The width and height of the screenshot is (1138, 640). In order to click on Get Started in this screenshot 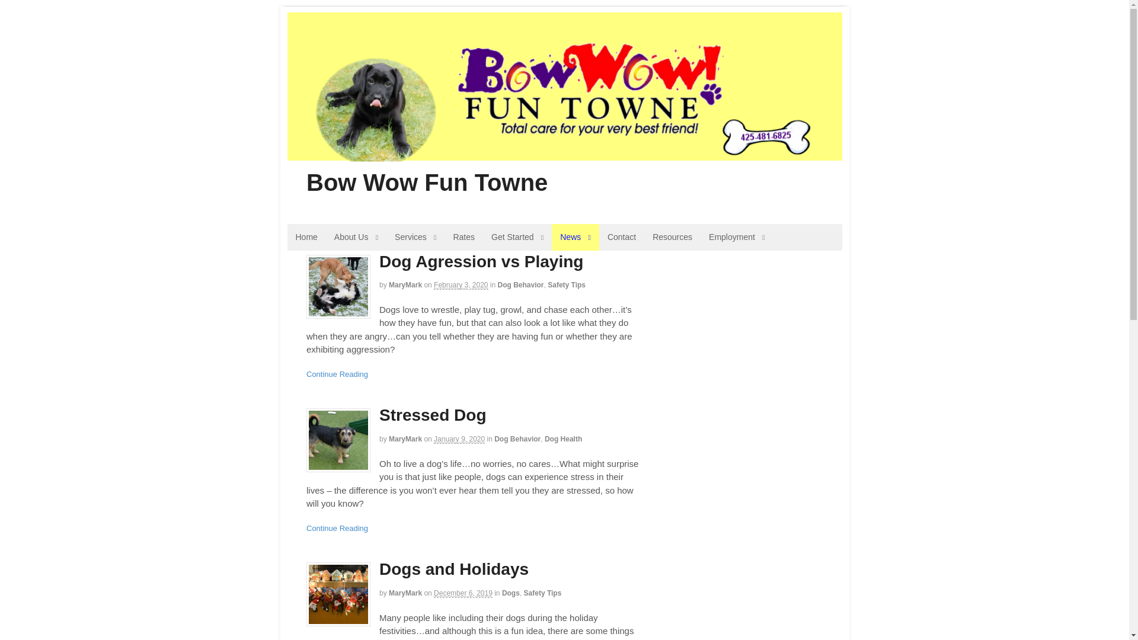, I will do `click(517, 237)`.